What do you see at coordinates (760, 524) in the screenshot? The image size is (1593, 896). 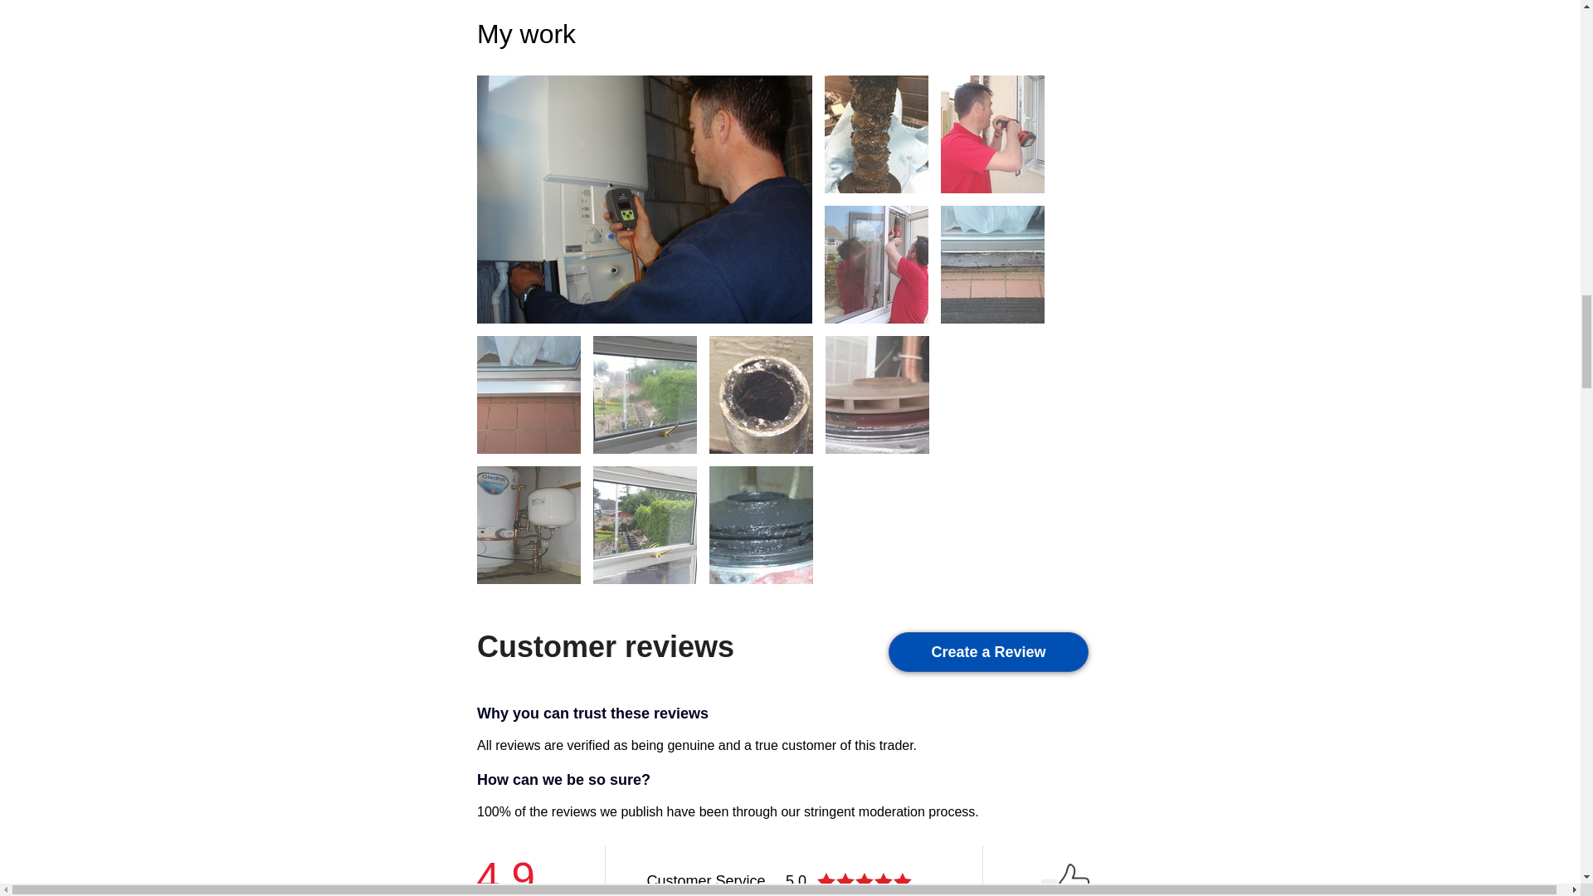 I see `sludgy pump Needs Power Flushing ` at bounding box center [760, 524].